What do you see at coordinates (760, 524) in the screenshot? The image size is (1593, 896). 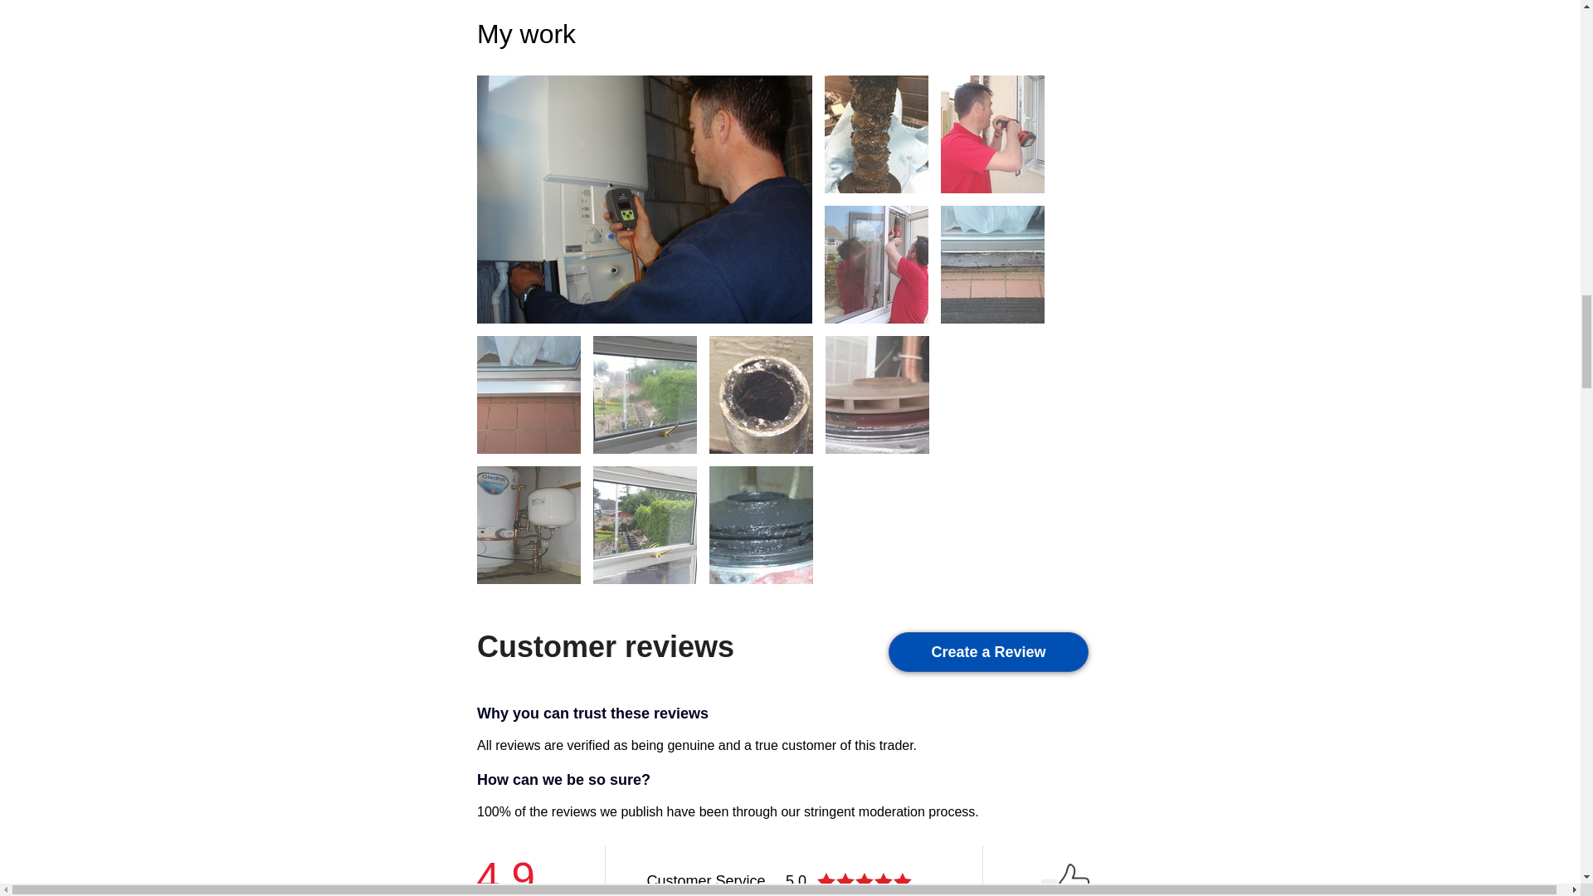 I see `sludgy pump Needs Power Flushing ` at bounding box center [760, 524].